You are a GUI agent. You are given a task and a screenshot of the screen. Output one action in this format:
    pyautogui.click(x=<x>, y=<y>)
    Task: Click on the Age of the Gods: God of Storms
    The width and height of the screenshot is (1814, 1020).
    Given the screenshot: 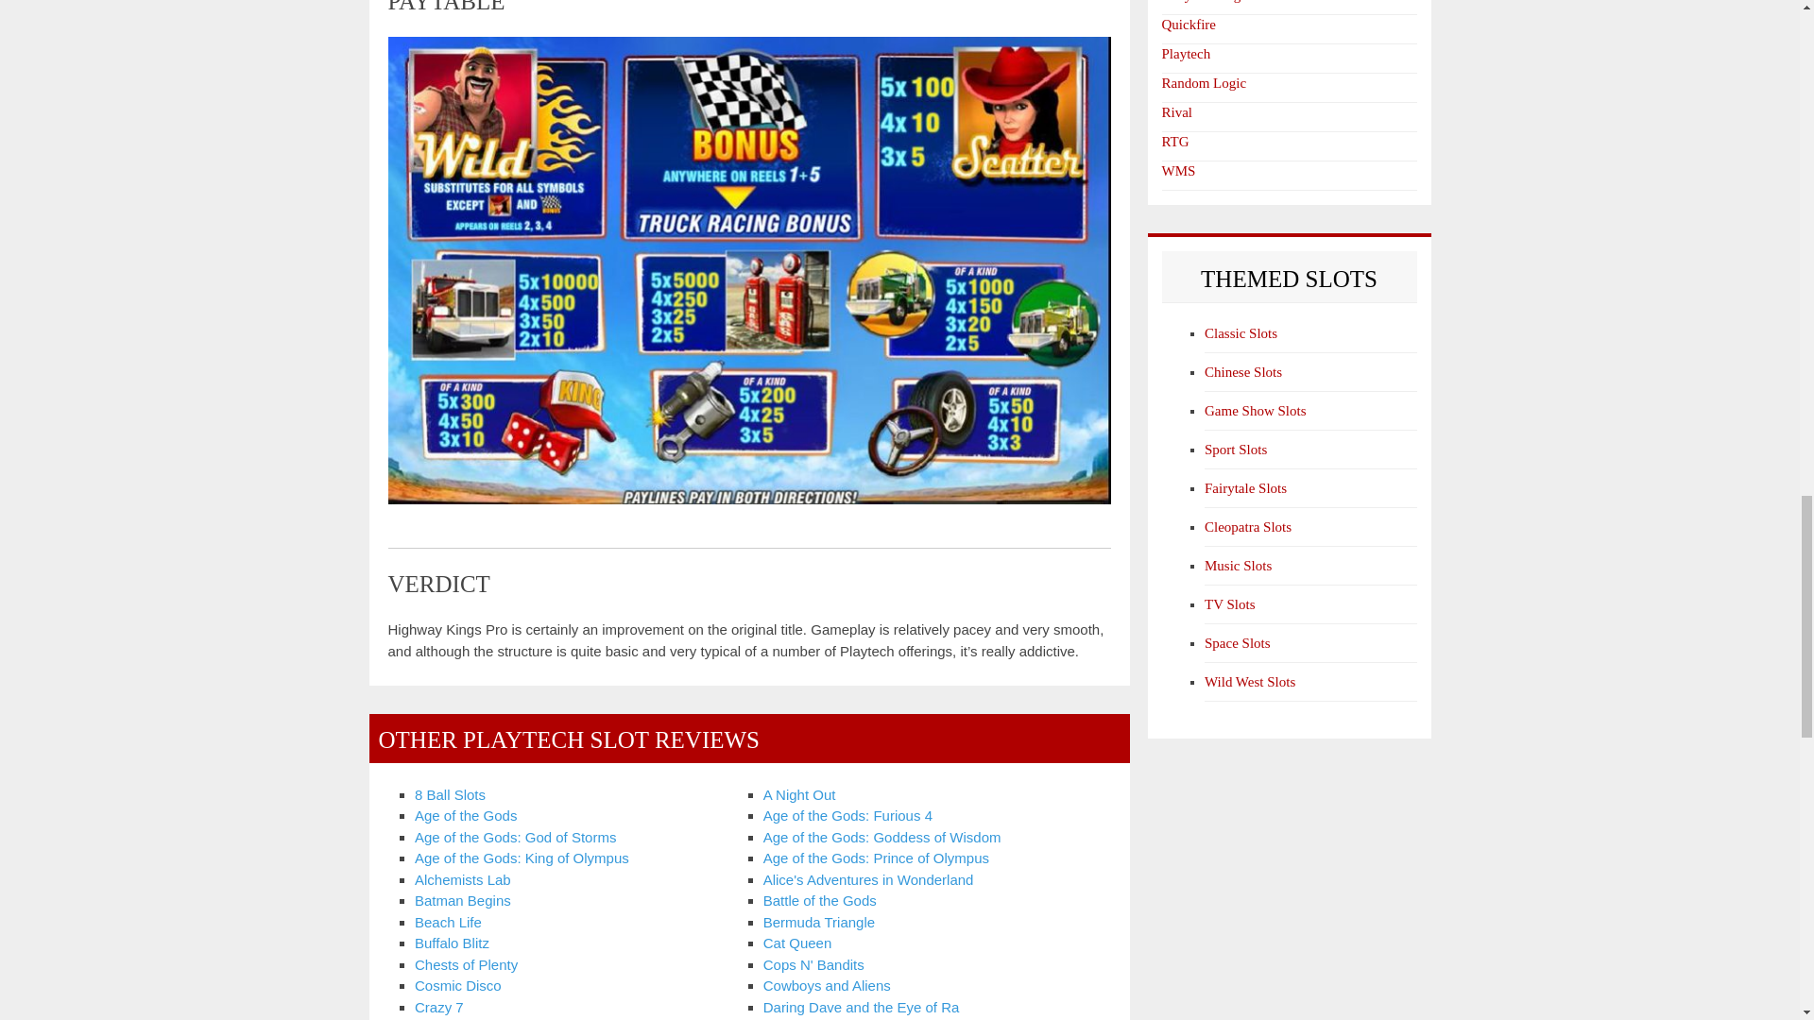 What is the action you would take?
    pyautogui.click(x=516, y=837)
    